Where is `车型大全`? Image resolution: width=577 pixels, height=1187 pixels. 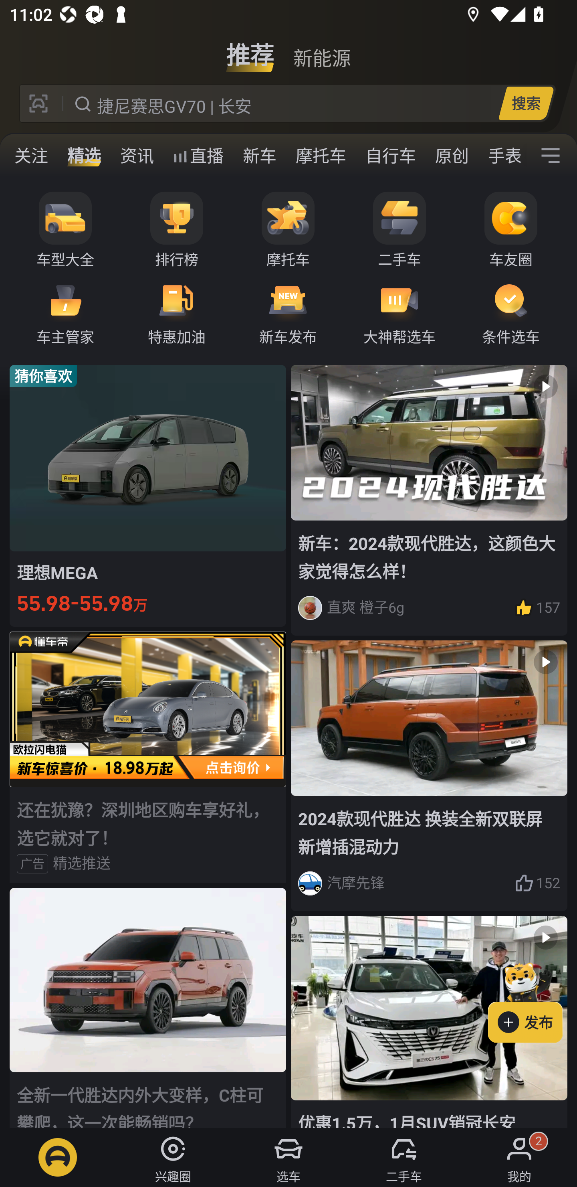 车型大全 is located at coordinates (65, 230).